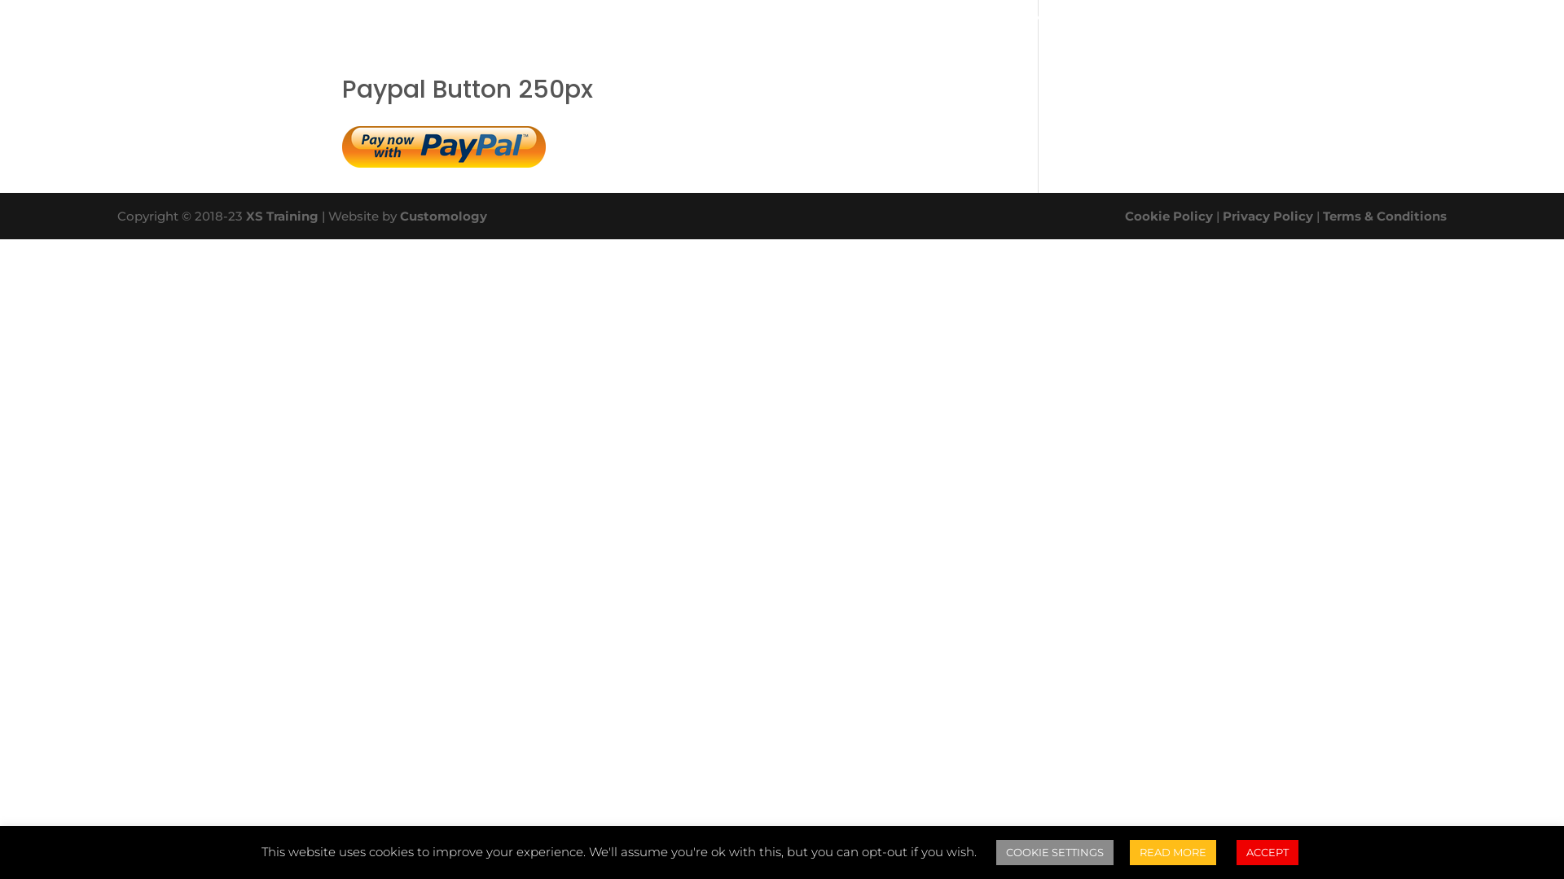 The width and height of the screenshot is (1564, 879). I want to click on Contact Us, so click(1134, 21).